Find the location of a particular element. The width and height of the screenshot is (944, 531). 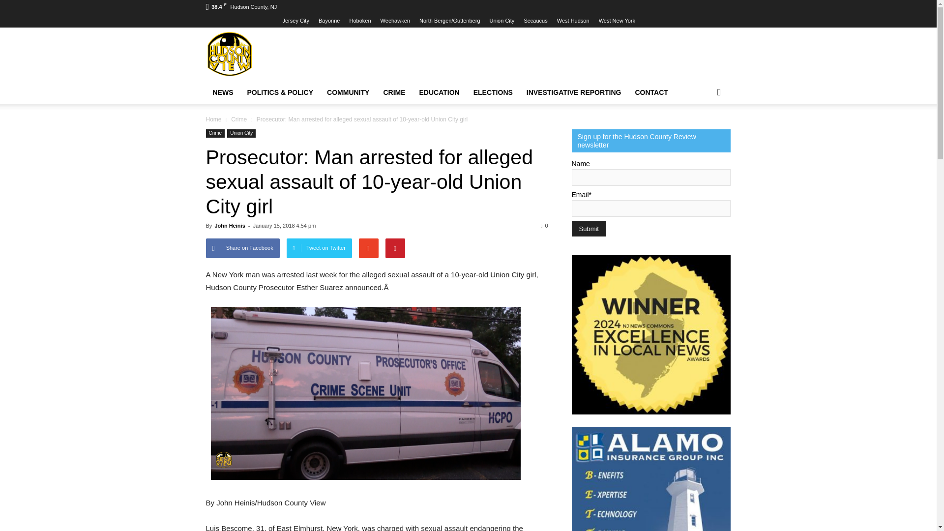

INVESTIGATIVE REPORTING is located at coordinates (574, 92).